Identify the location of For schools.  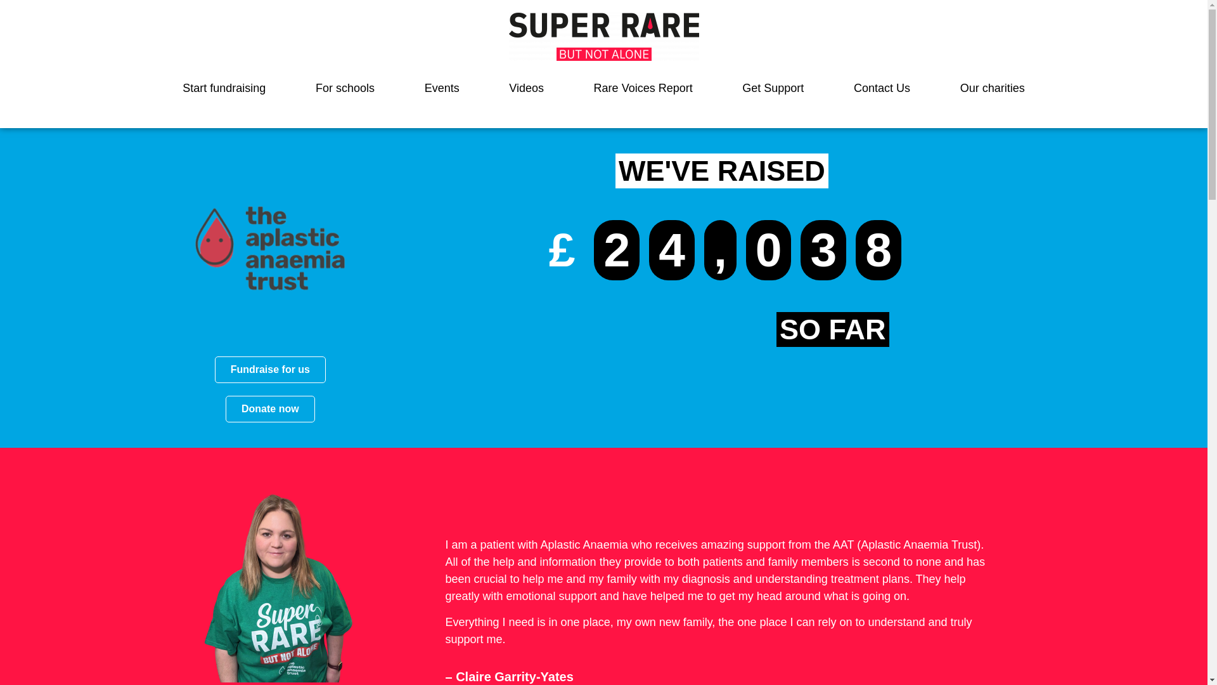
(345, 88).